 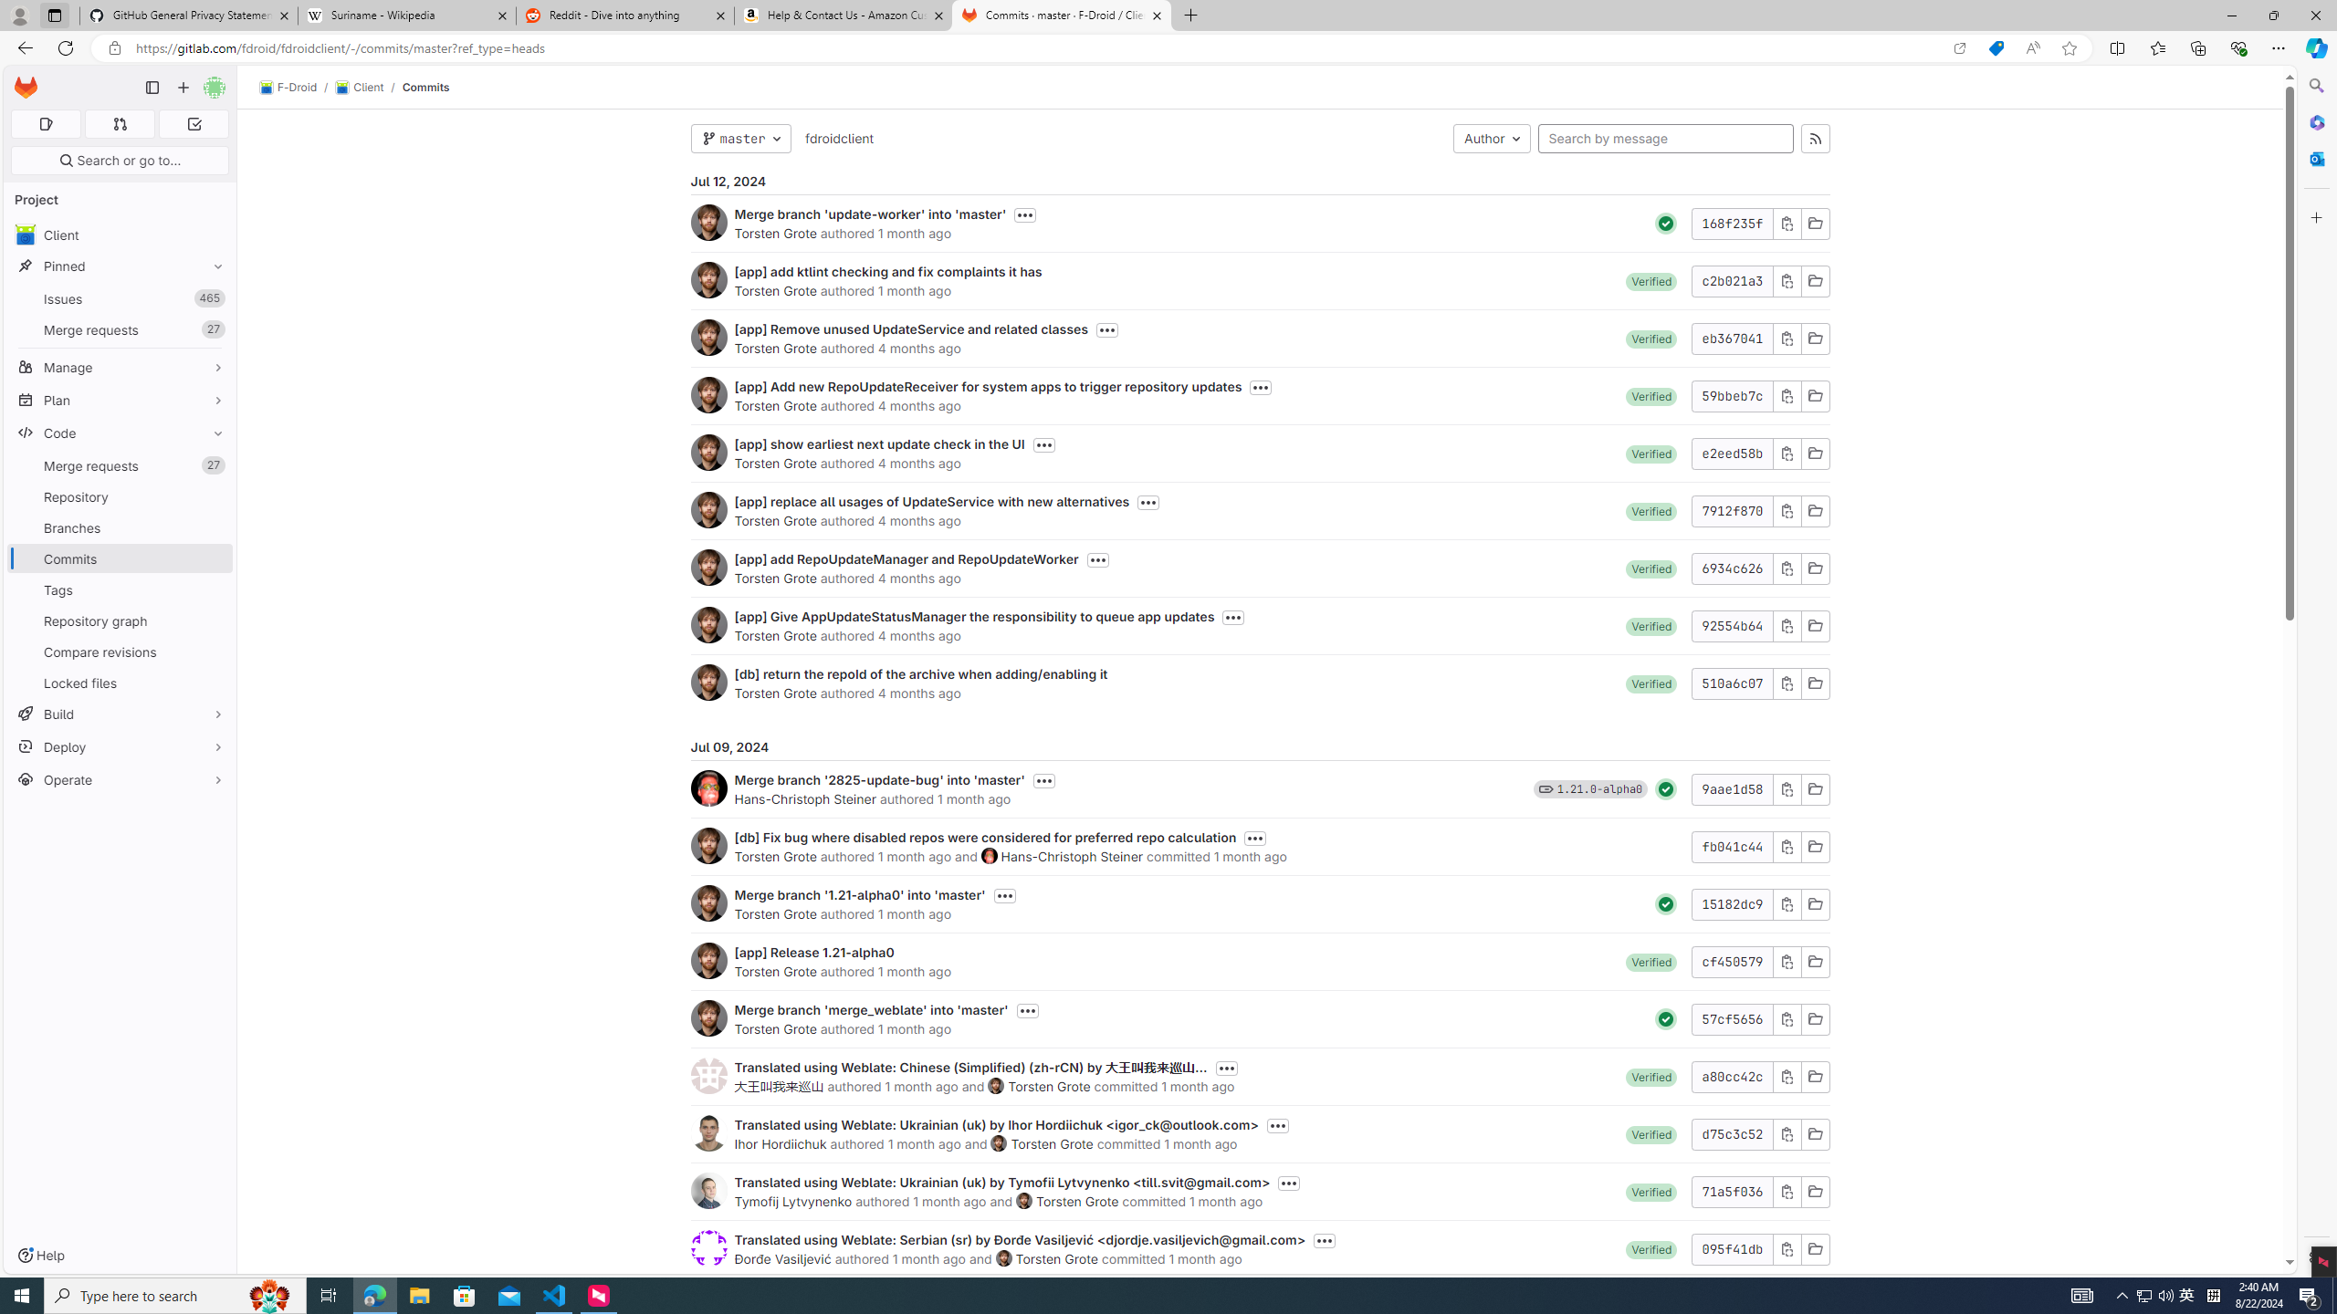 I want to click on [app] Remove unused UpdateService and related classes, so click(x=911, y=328).